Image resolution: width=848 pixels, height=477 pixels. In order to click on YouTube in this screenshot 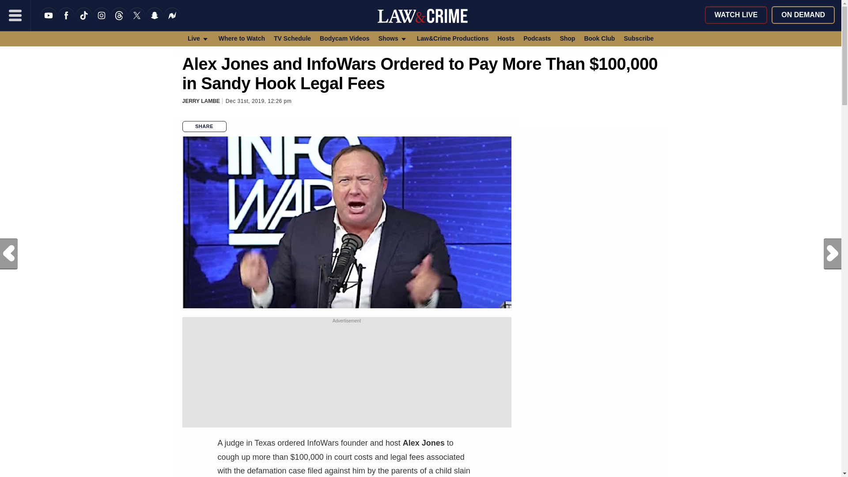, I will do `click(49, 21)`.